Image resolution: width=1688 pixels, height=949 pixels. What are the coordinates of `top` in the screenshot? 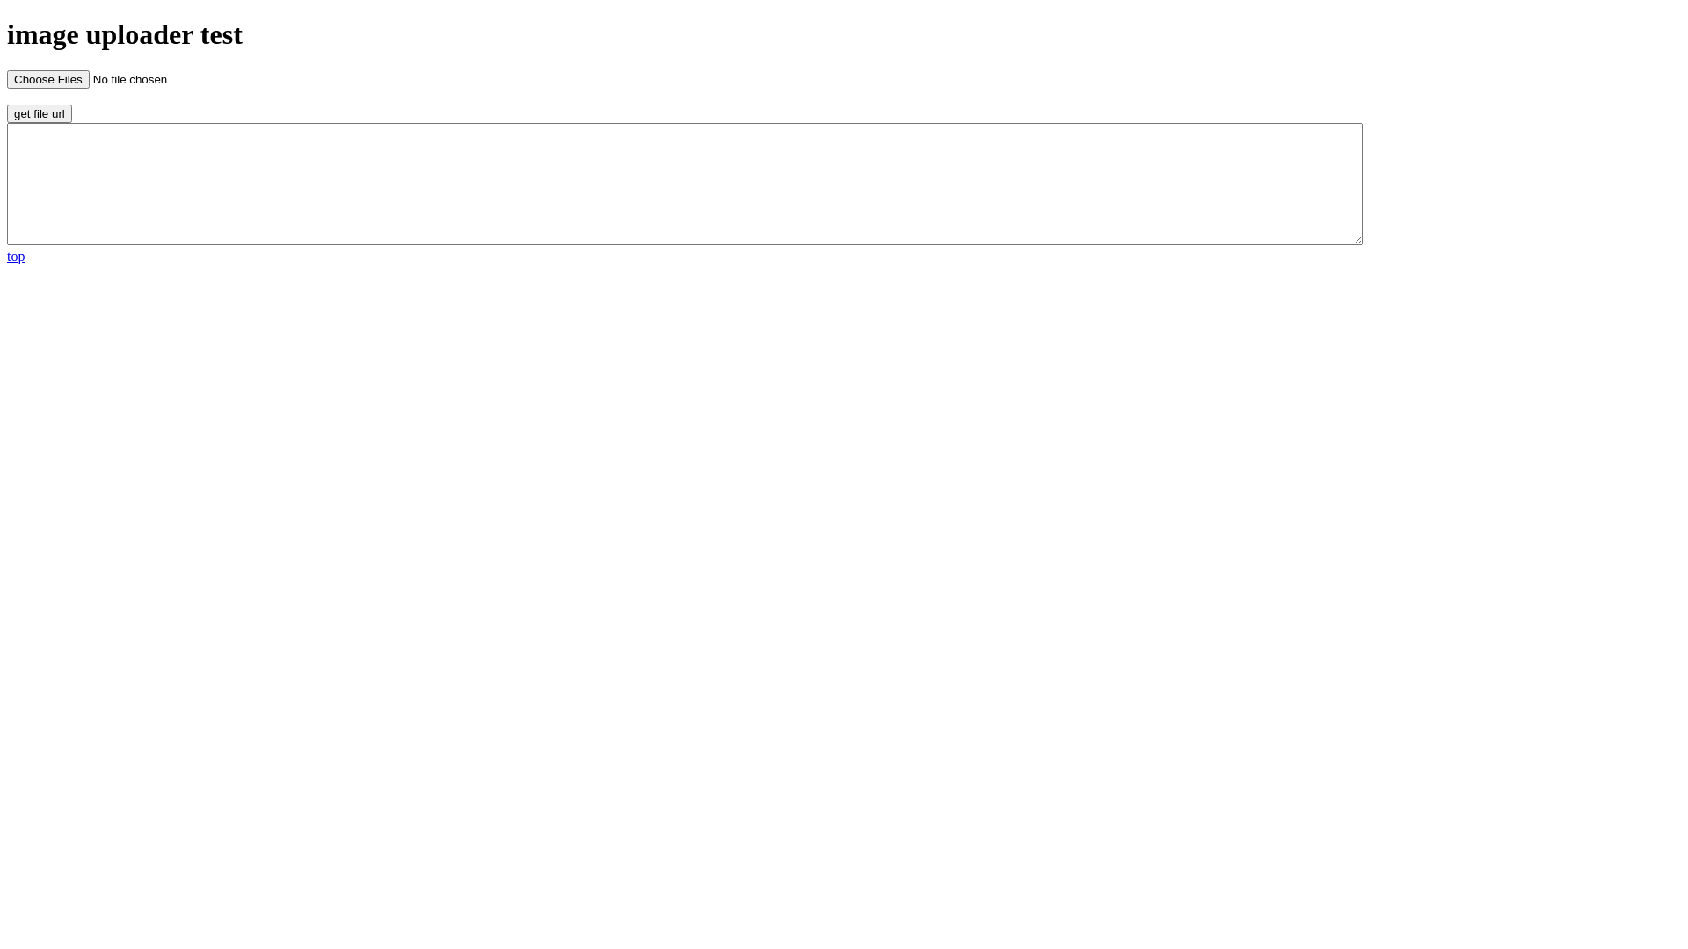 It's located at (16, 257).